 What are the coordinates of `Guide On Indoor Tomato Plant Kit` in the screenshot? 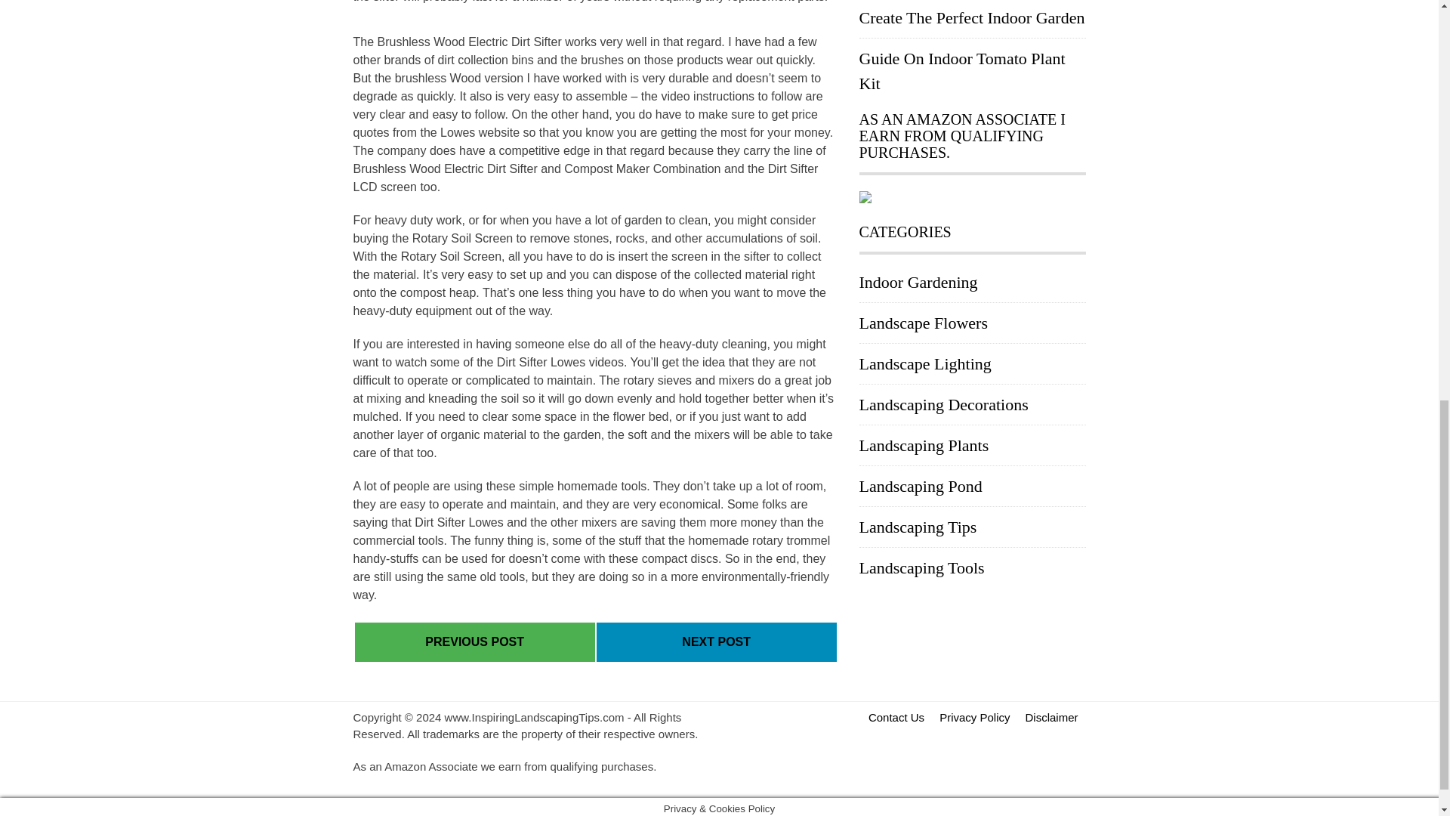 It's located at (962, 71).